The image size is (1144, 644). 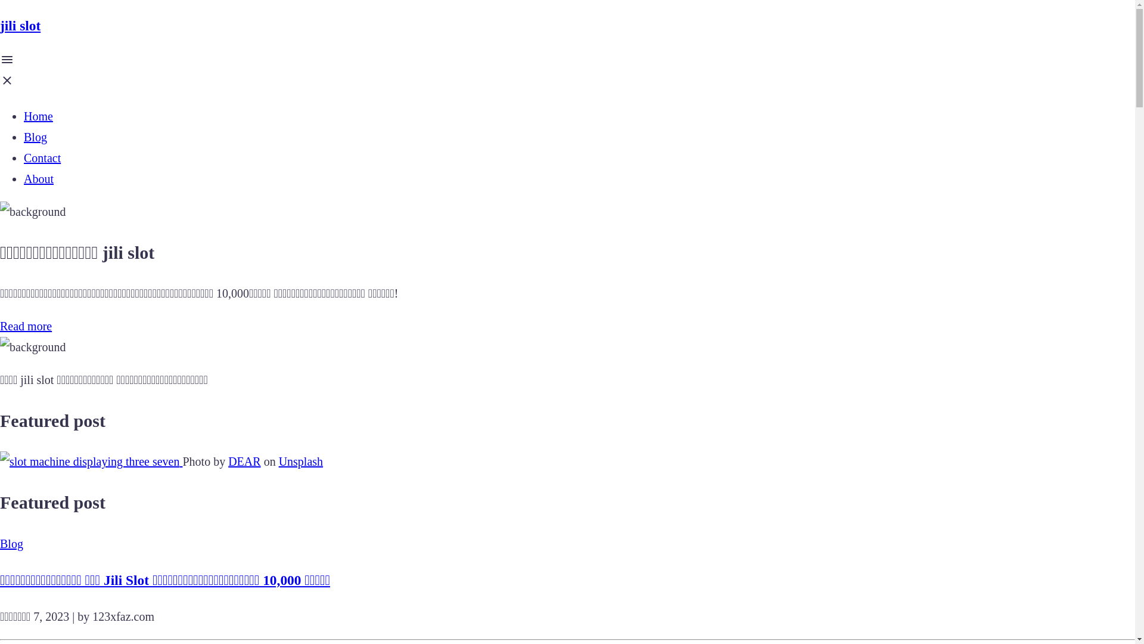 I want to click on Contact, so click(x=42, y=158).